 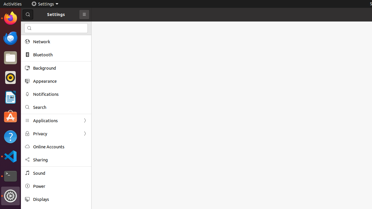 I want to click on Notifications, so click(x=60, y=94).